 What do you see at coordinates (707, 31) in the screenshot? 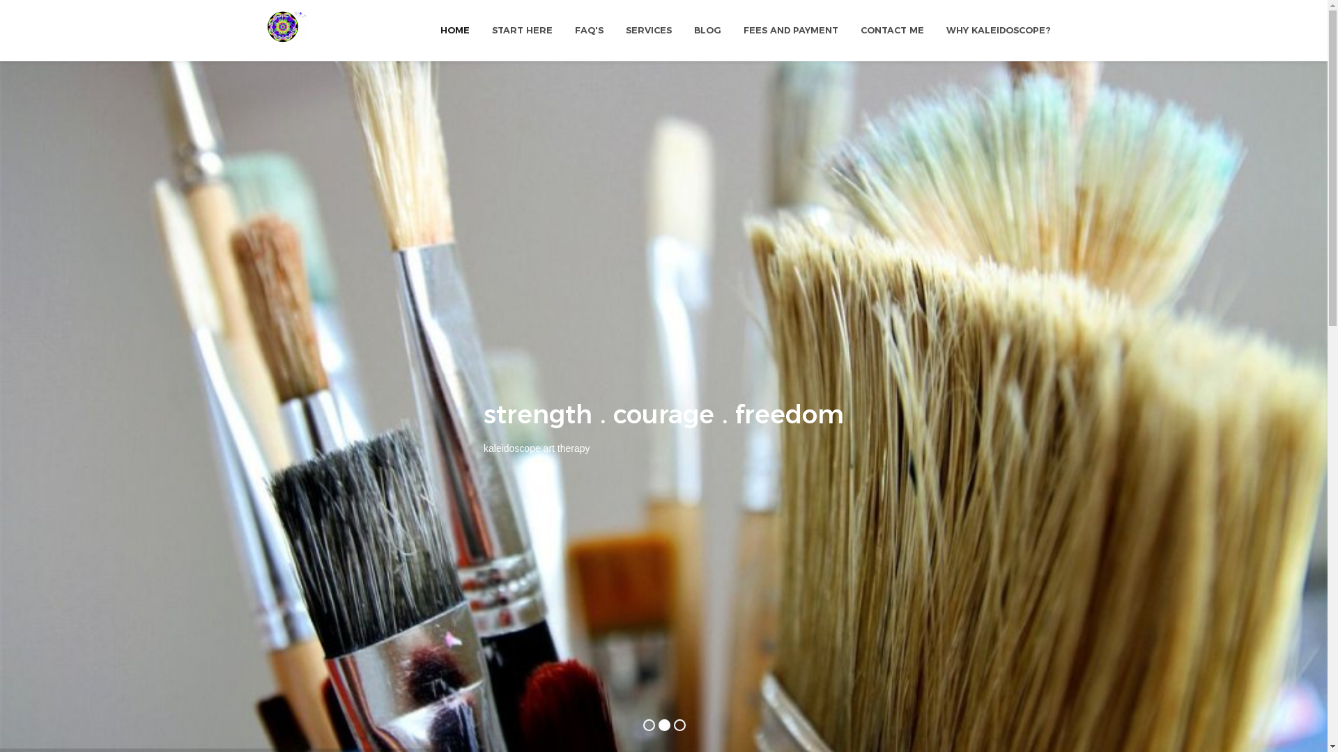
I see `BLOG` at bounding box center [707, 31].